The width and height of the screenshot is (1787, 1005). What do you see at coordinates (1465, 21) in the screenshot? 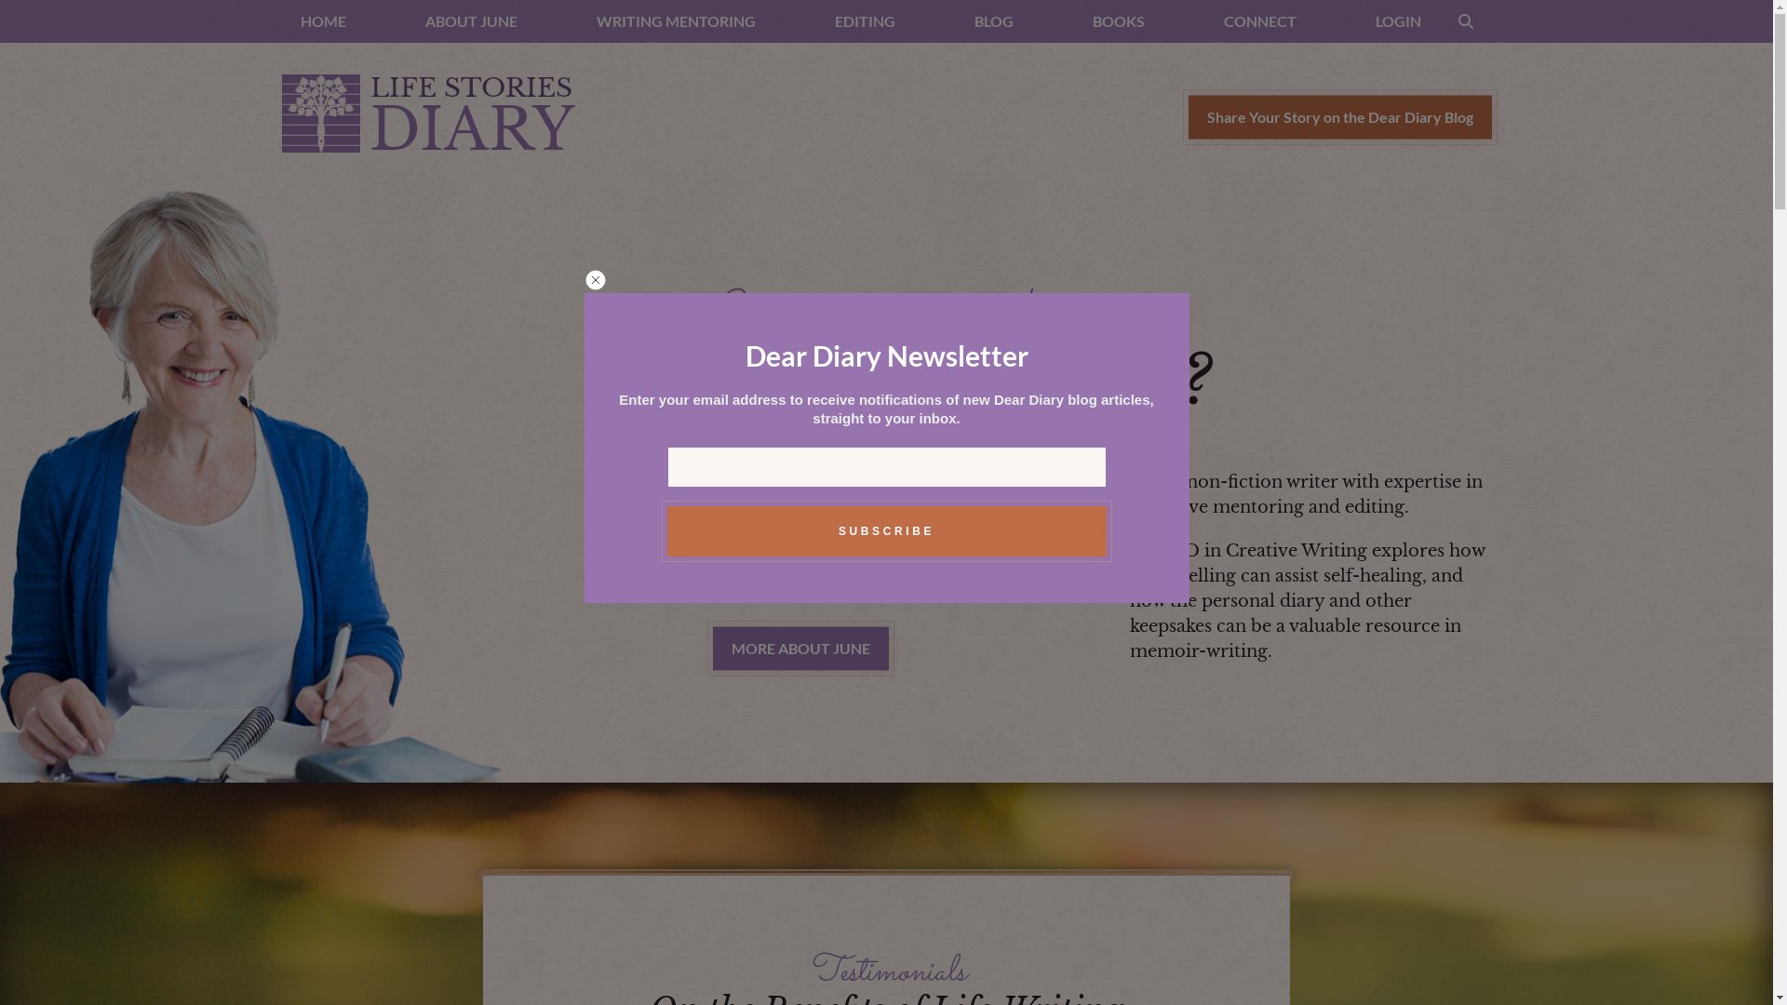
I see `Search Life Stories Diary` at bounding box center [1465, 21].